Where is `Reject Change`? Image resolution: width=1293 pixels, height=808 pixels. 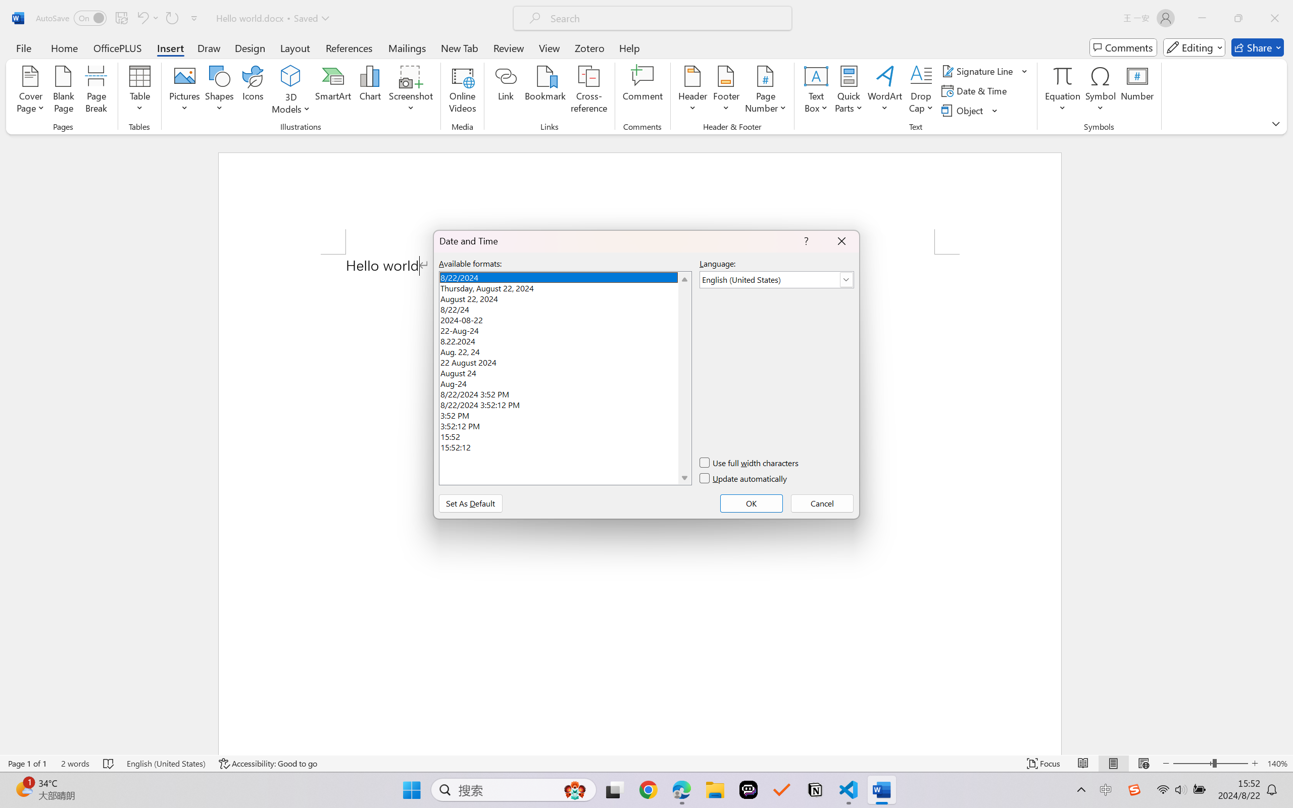
Reject Change is located at coordinates (554, 48).